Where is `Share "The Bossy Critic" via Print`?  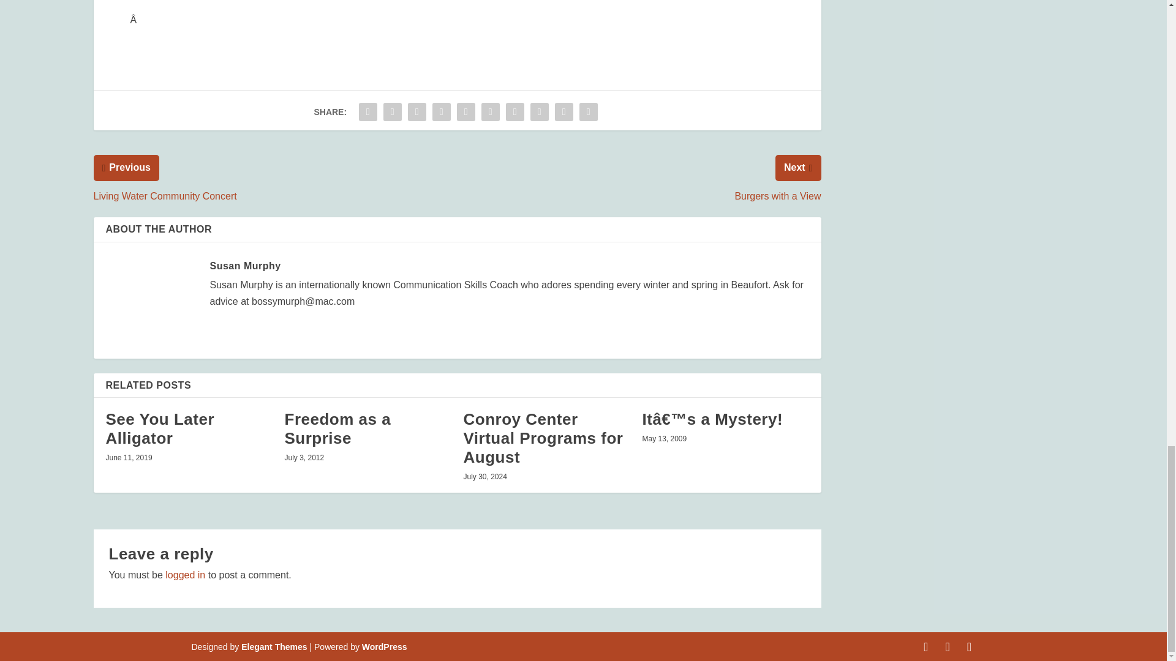 Share "The Bossy Critic" via Print is located at coordinates (588, 112).